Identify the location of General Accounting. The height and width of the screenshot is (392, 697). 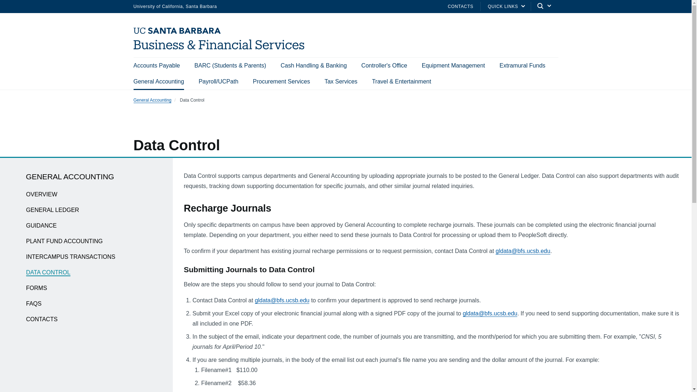
(159, 82).